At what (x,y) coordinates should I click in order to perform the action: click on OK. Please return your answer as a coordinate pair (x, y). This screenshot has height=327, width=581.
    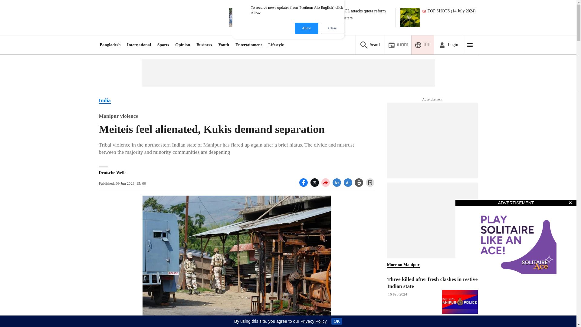
    Looking at the image, I should click on (336, 321).